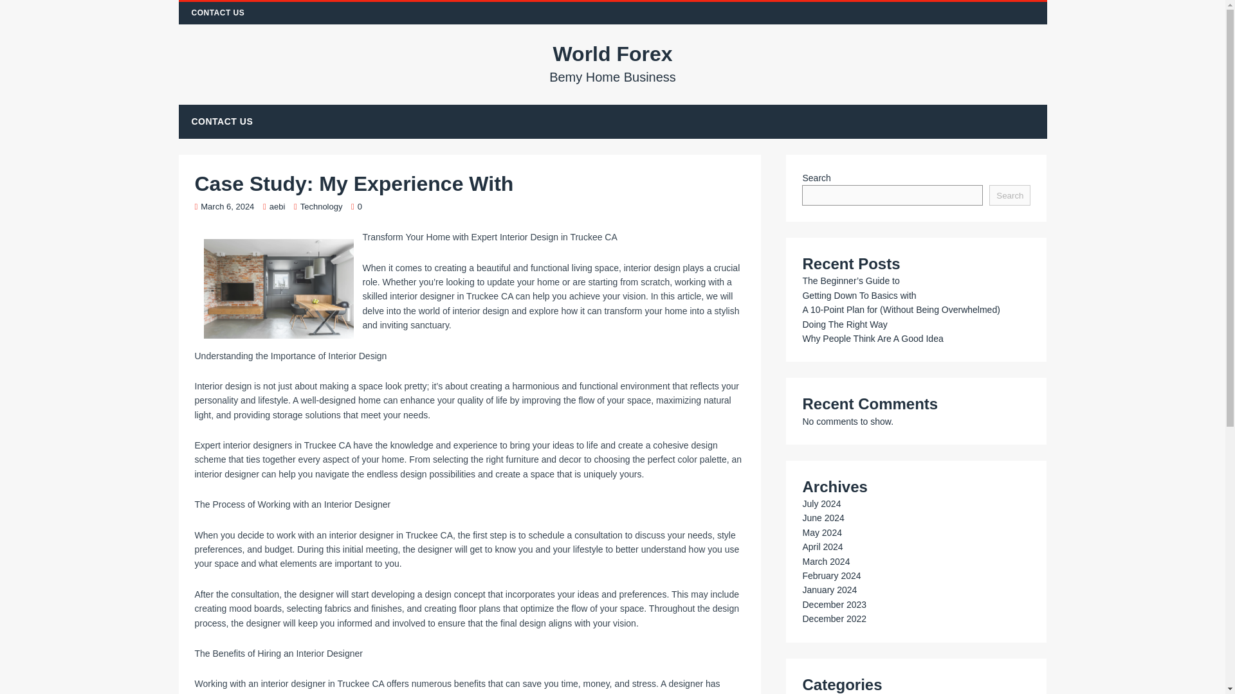  What do you see at coordinates (822, 546) in the screenshot?
I see `December 2022` at bounding box center [822, 546].